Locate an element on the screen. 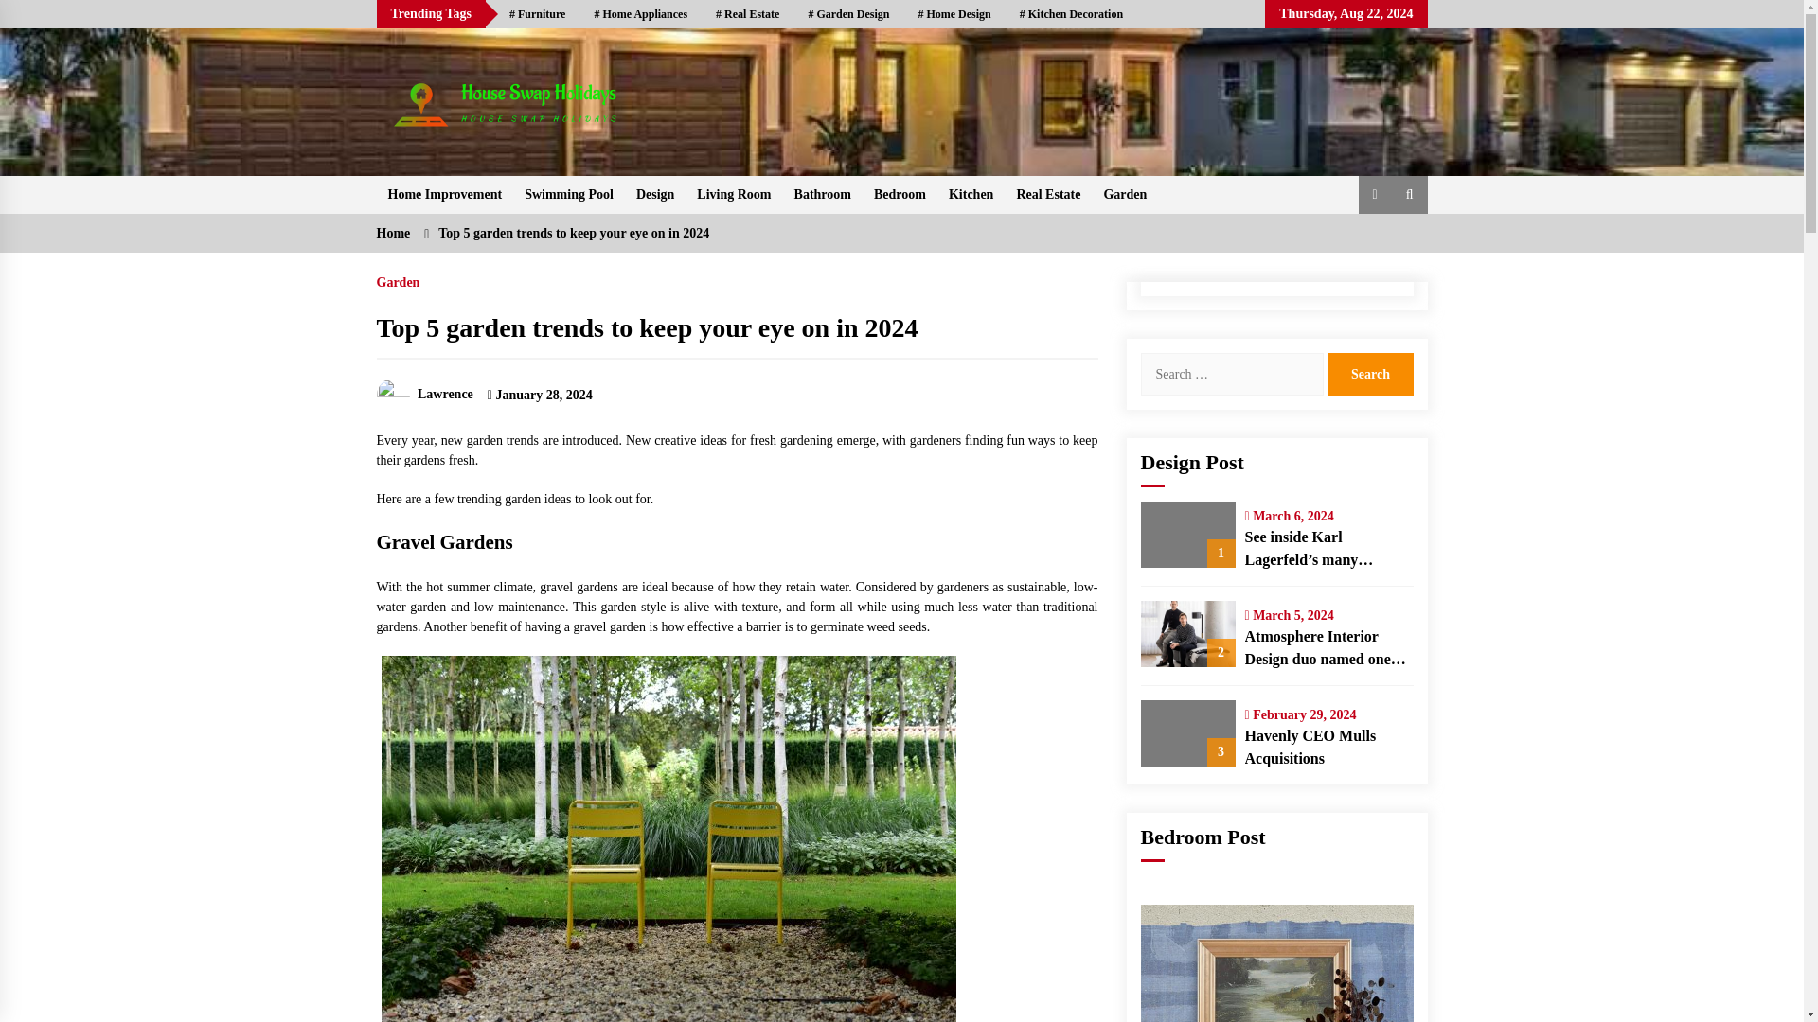 The width and height of the screenshot is (1818, 1022). Top 5 garden trends to keep your eye on in 2024 is located at coordinates (647, 327).